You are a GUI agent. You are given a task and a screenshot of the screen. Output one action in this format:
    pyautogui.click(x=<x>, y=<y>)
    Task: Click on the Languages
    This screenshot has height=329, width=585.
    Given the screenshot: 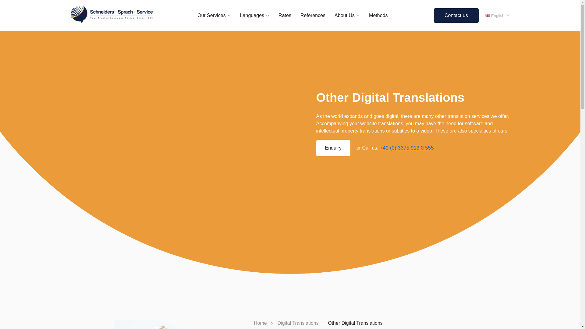 What is the action you would take?
    pyautogui.click(x=254, y=15)
    